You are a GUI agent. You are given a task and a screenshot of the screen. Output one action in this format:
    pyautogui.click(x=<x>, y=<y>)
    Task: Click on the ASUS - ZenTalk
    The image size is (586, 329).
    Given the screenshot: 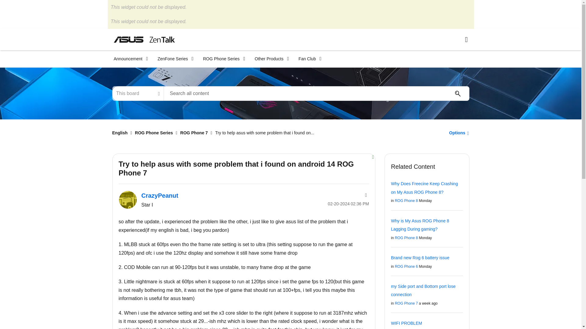 What is the action you would take?
    pyautogui.click(x=144, y=39)
    